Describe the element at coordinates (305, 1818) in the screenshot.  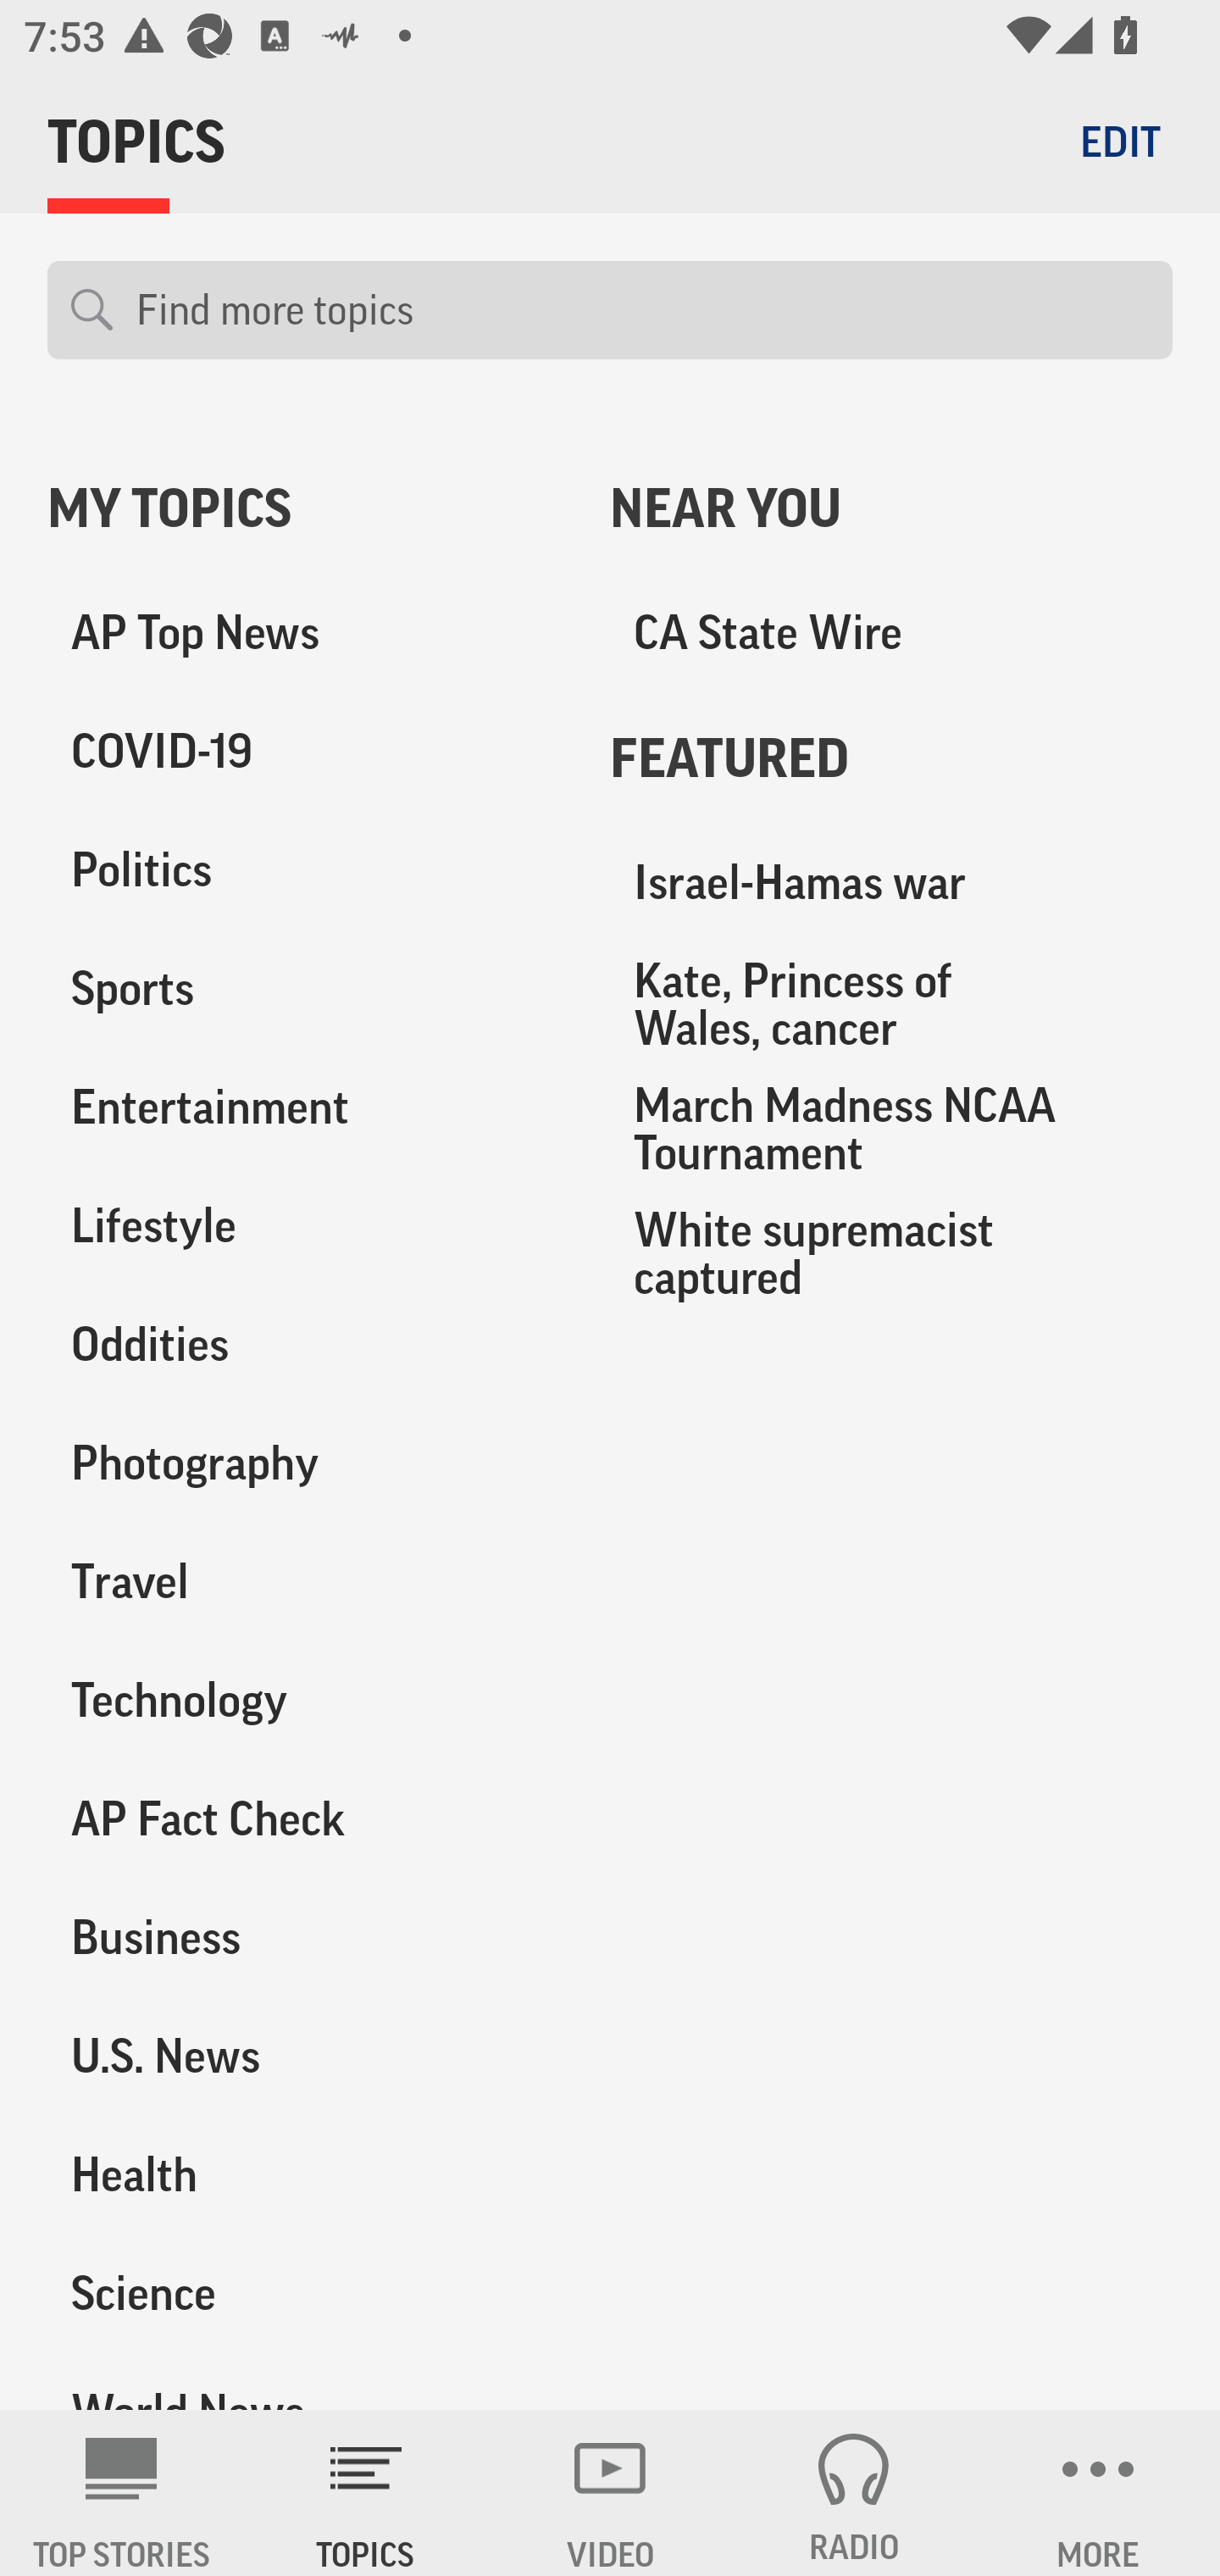
I see `AP Fact Check` at that location.